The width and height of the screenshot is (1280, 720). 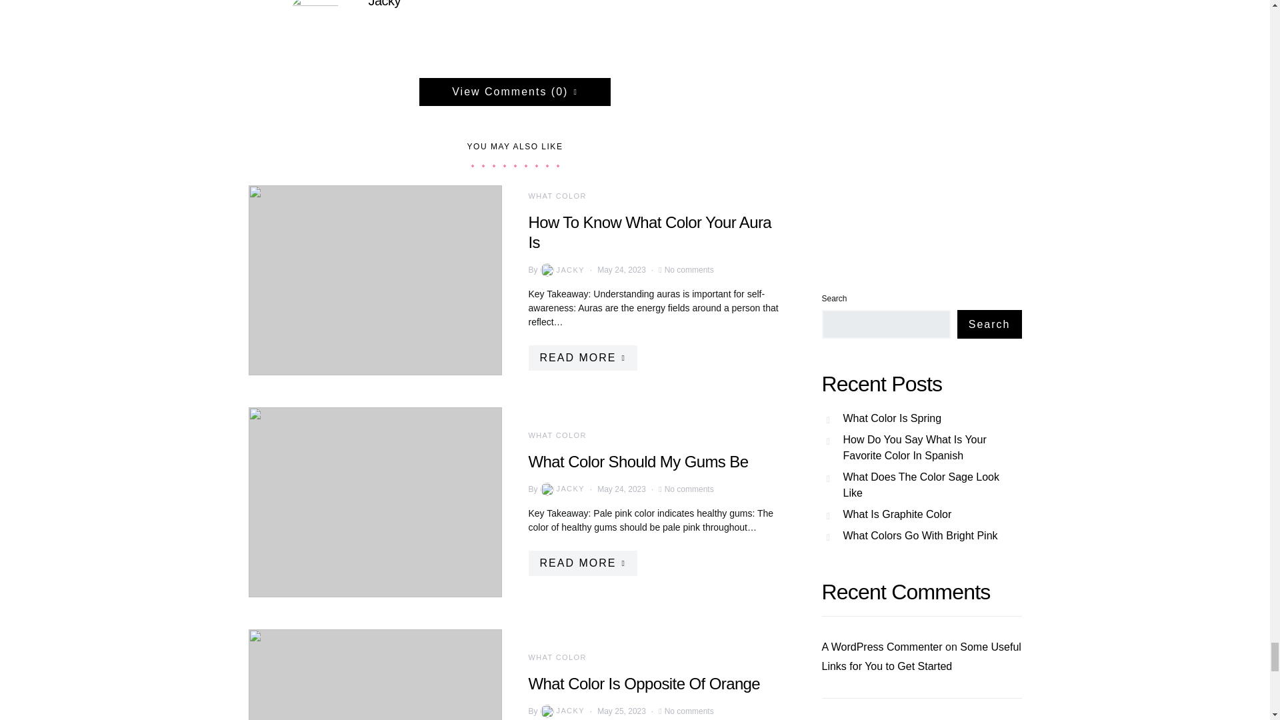 I want to click on WHAT COLOR, so click(x=557, y=196).